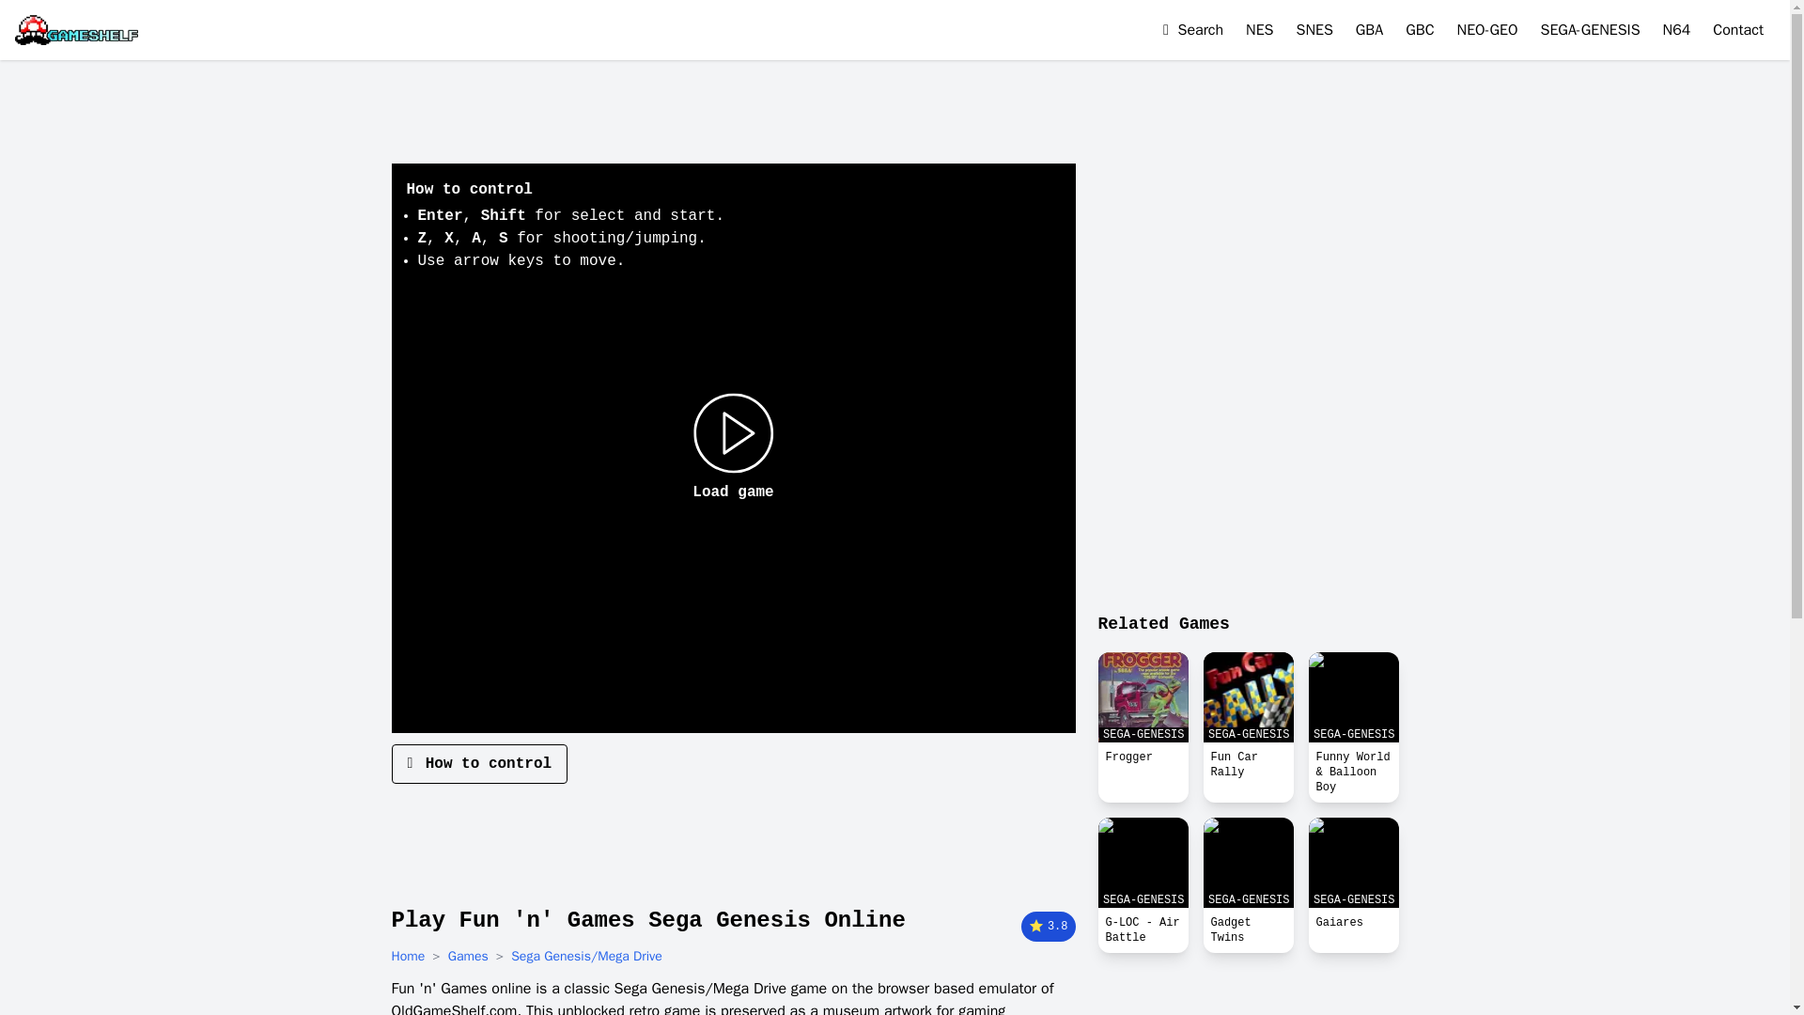 The width and height of the screenshot is (1804, 1015). I want to click on GBC, so click(1419, 30).